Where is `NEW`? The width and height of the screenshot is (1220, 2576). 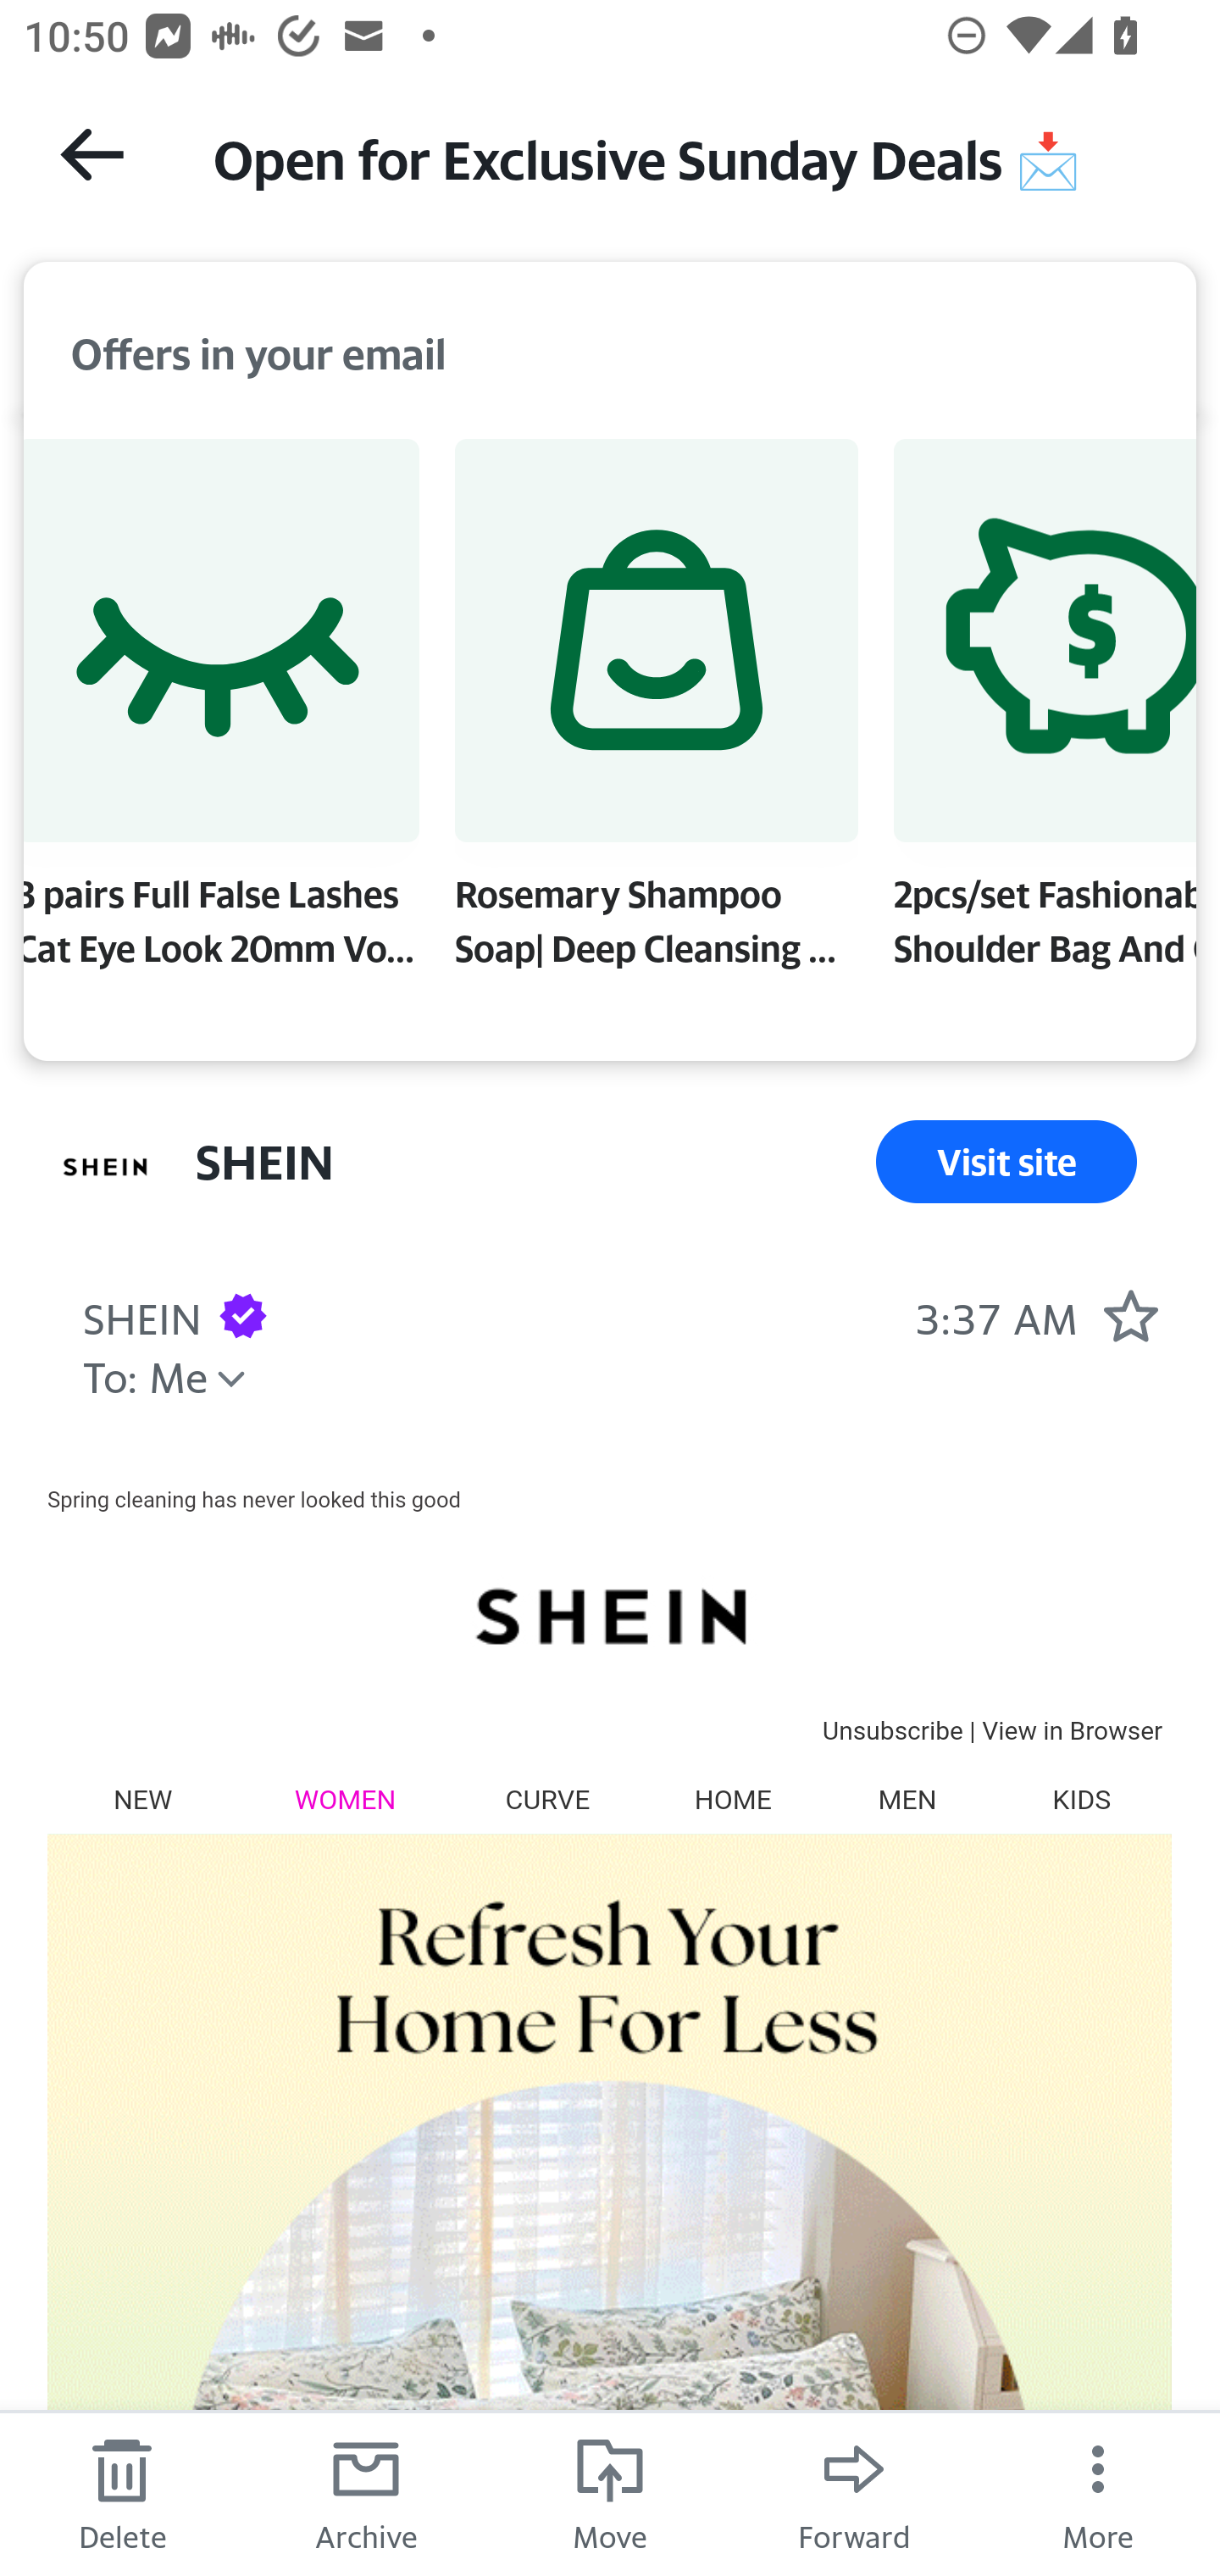
NEW is located at coordinates (142, 1799).